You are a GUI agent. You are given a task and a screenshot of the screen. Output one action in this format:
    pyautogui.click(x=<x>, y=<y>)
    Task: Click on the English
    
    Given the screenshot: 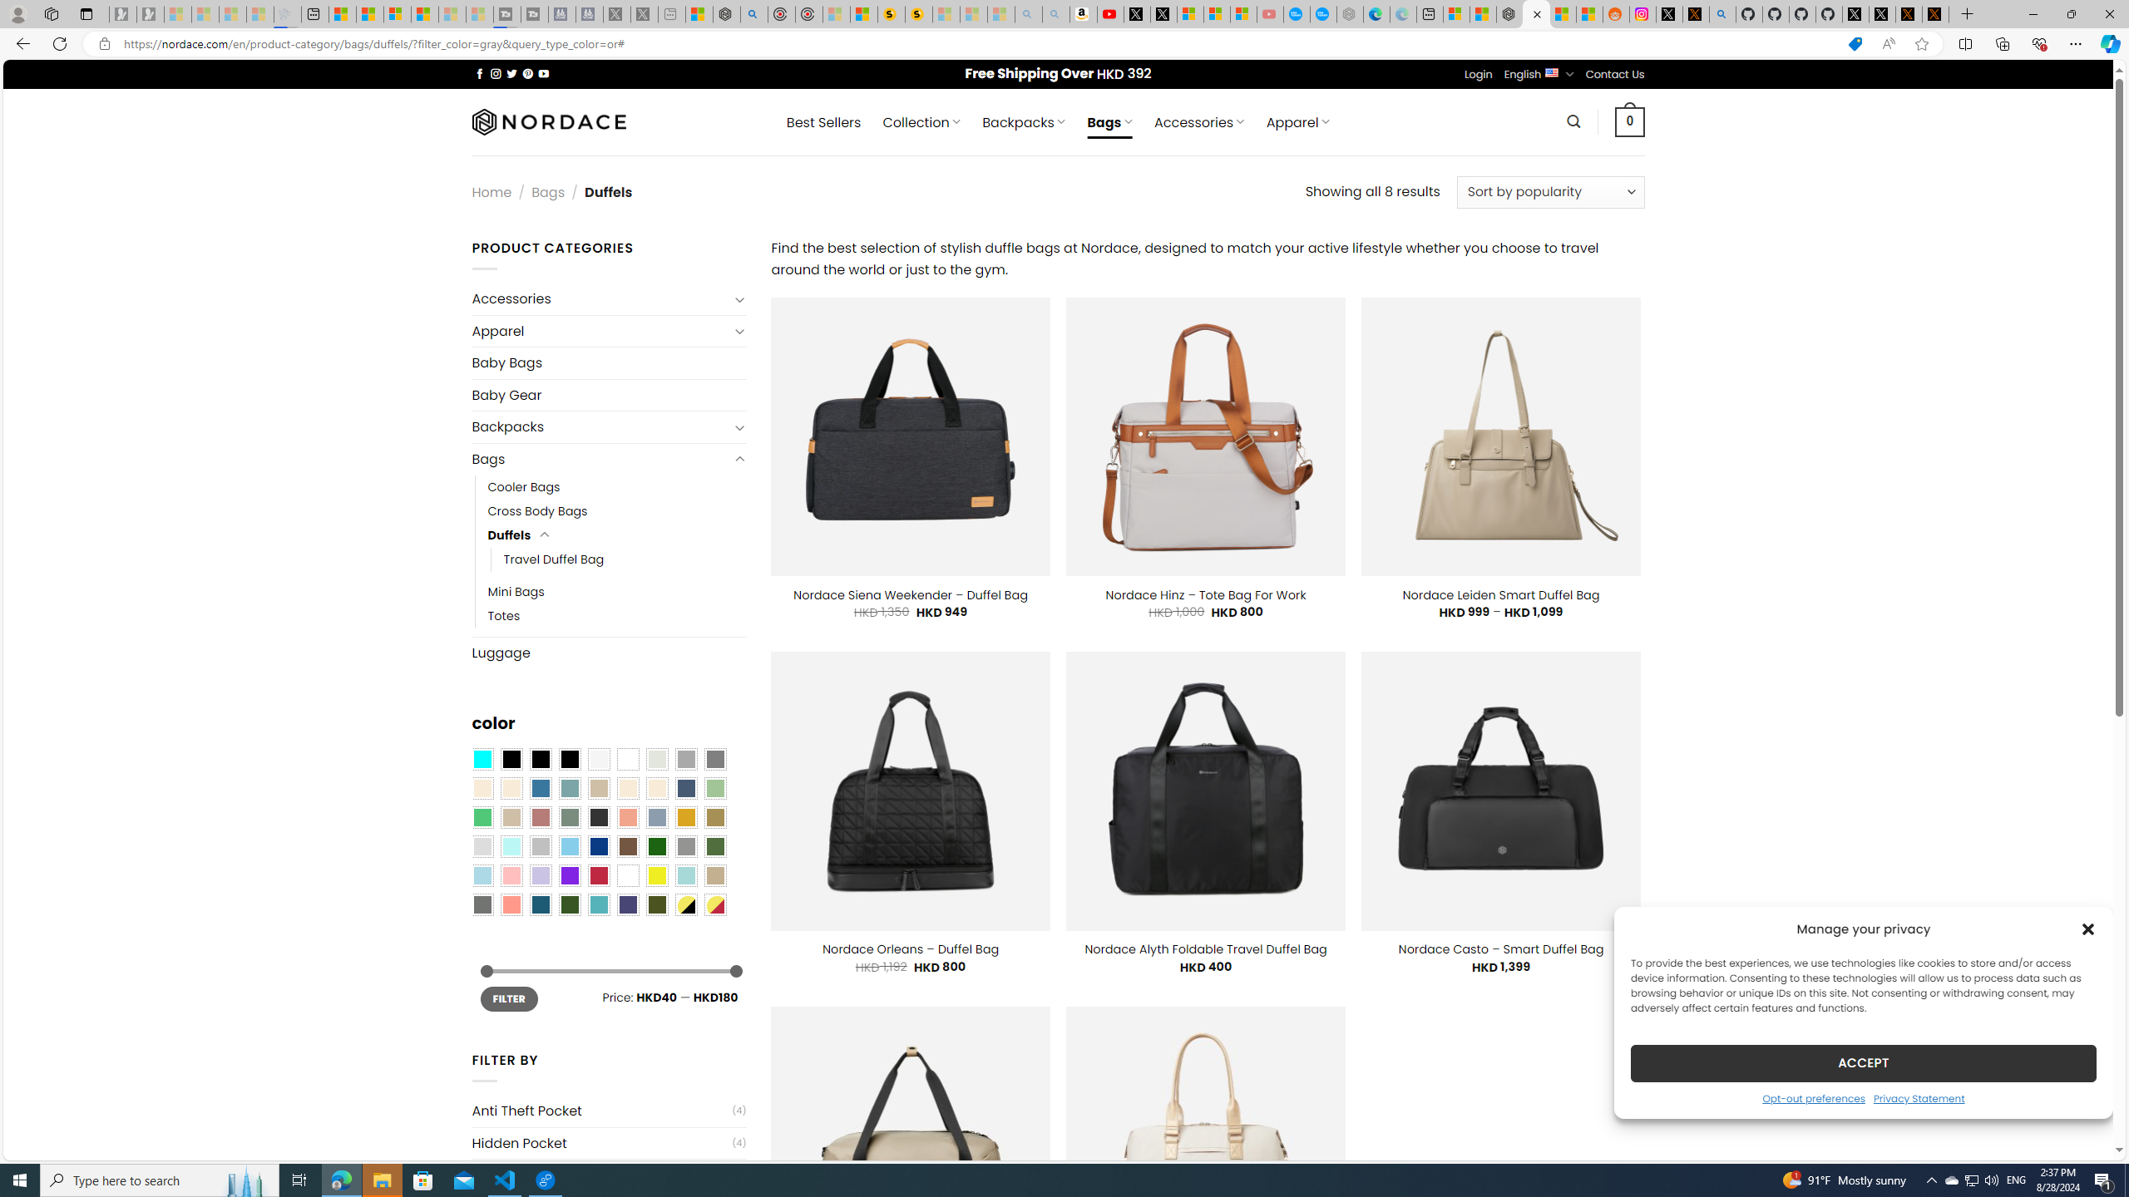 What is the action you would take?
    pyautogui.click(x=1552, y=71)
    